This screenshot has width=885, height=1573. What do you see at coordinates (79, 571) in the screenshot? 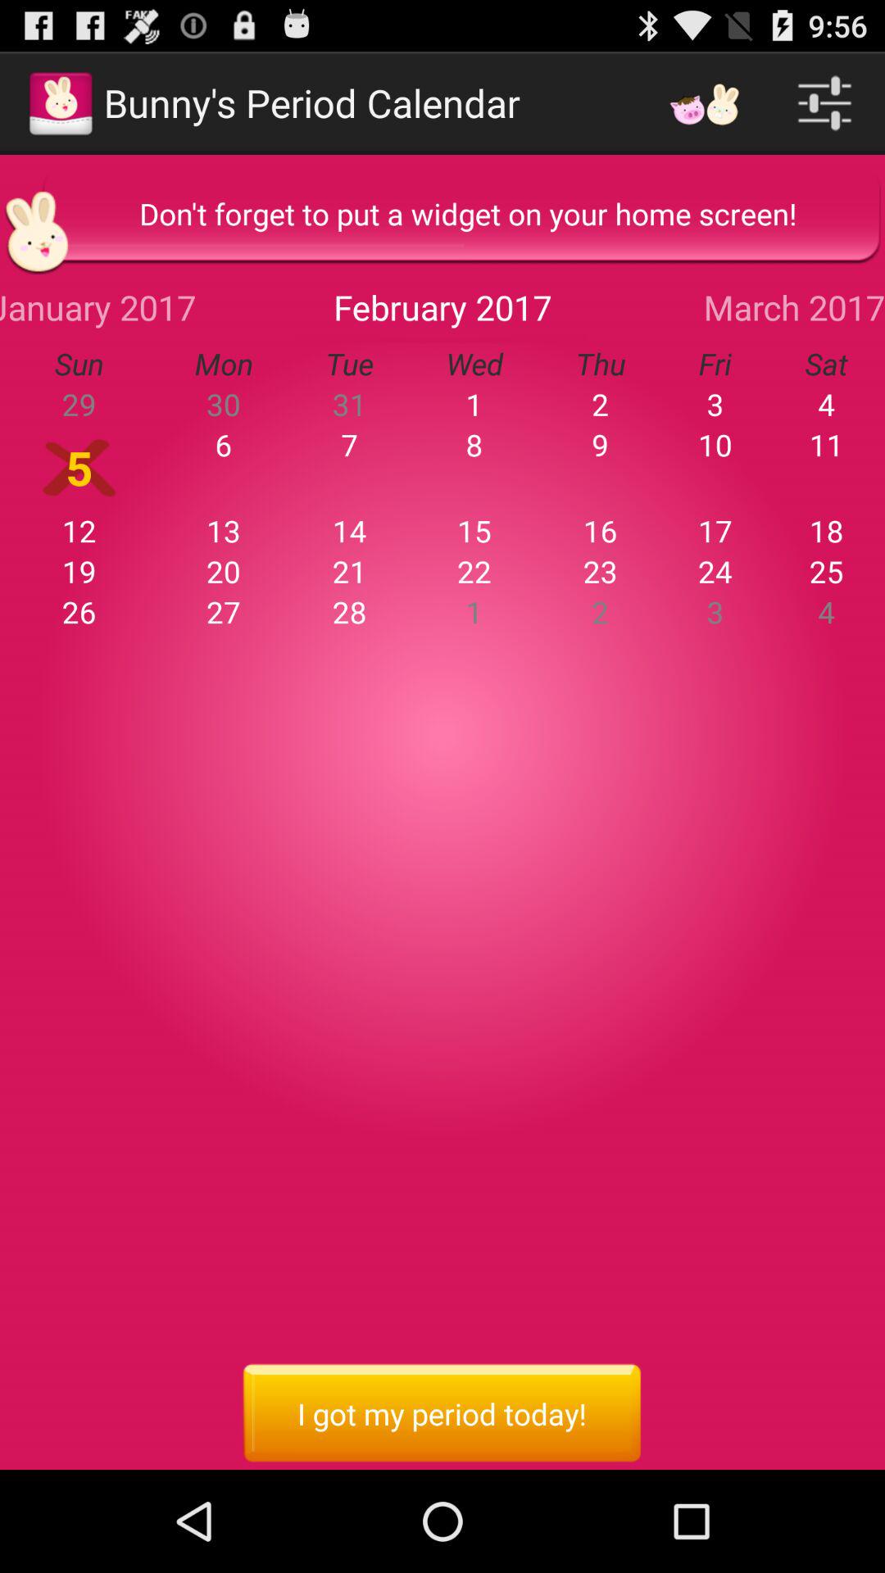
I see `tap 19` at bounding box center [79, 571].